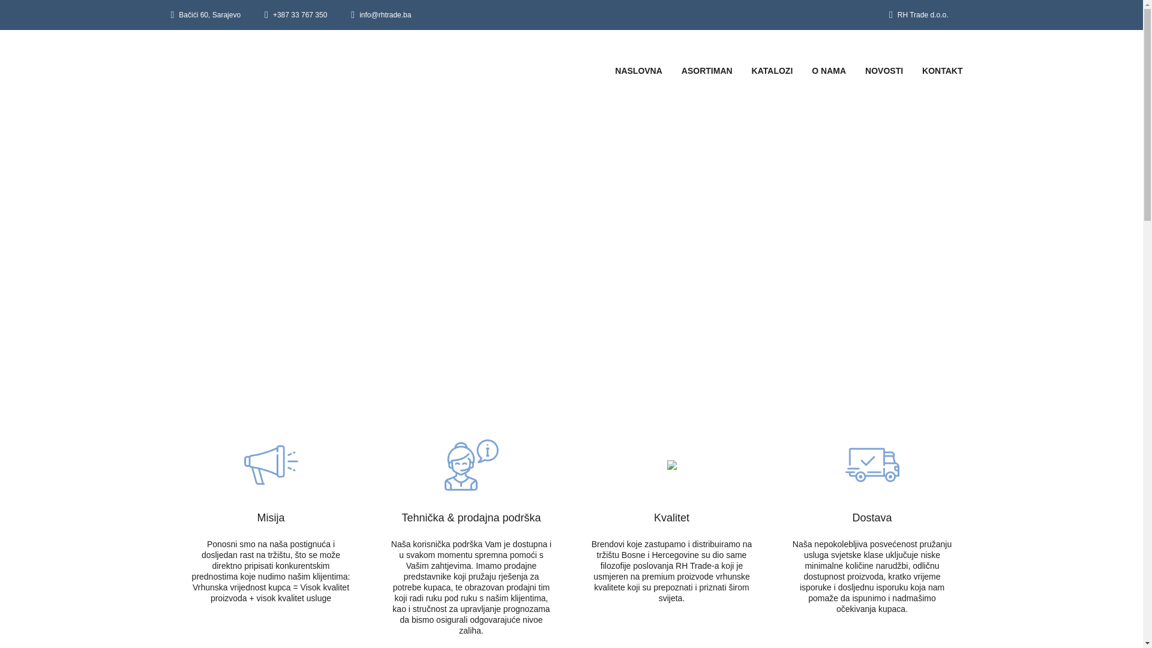 The width and height of the screenshot is (1152, 648). Describe the element at coordinates (942, 71) in the screenshot. I see `KONTAKT` at that location.